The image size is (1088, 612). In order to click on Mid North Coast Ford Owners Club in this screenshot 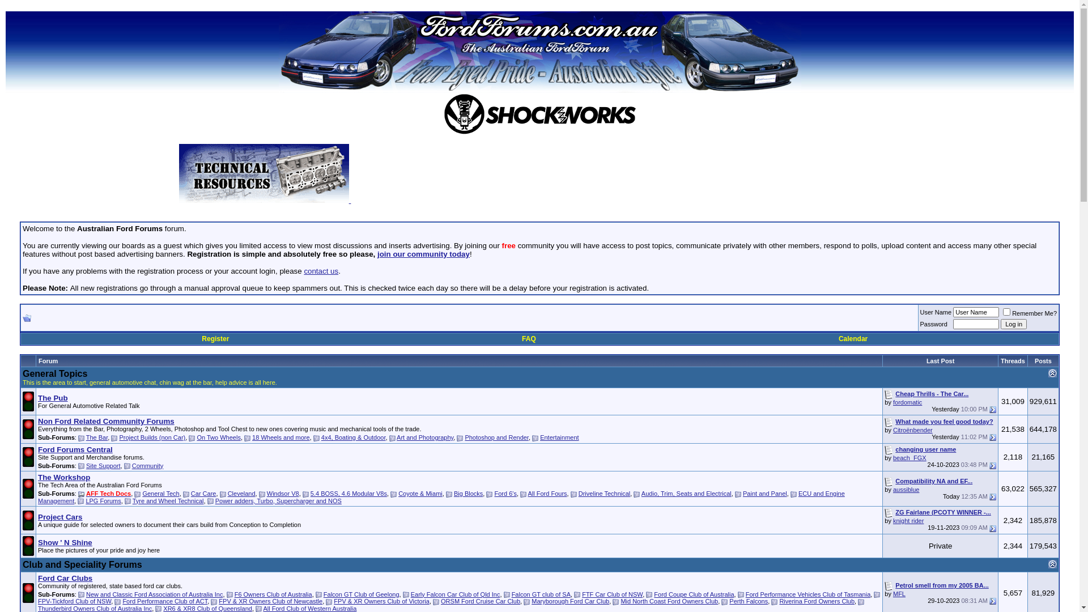, I will do `click(669, 601)`.